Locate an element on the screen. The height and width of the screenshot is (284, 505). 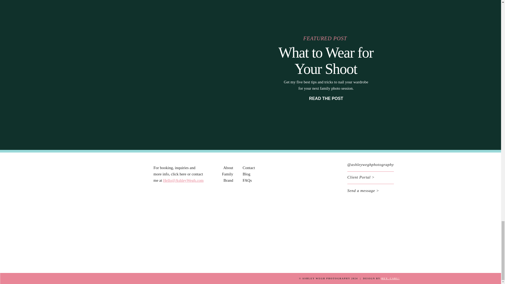
About is located at coordinates (228, 168).